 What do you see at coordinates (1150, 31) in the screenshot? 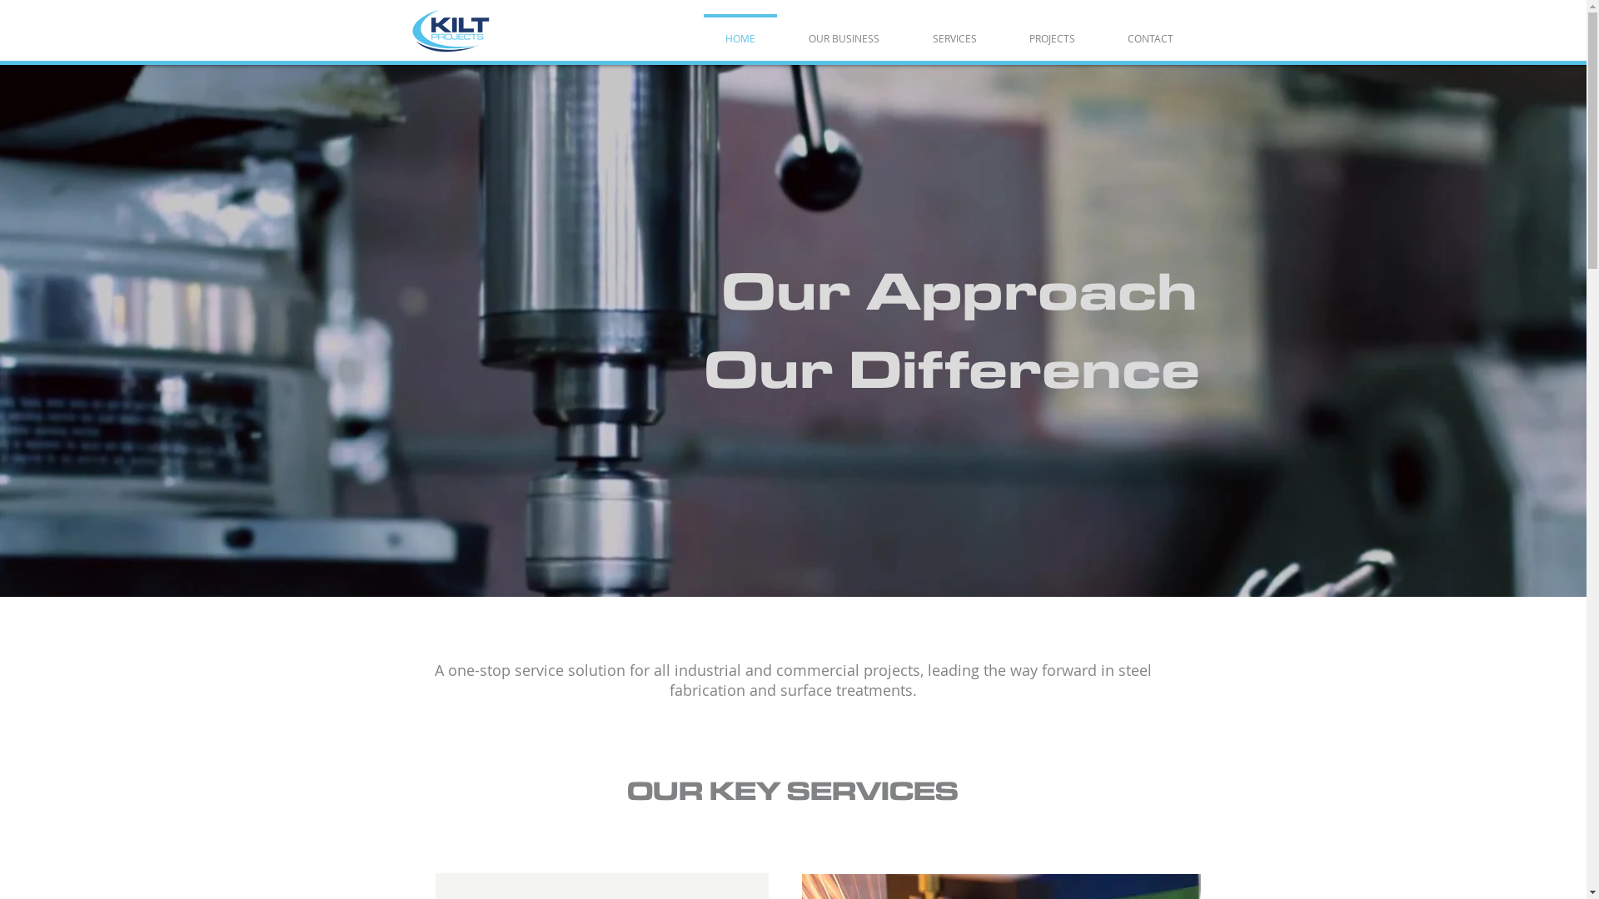
I see `CONTACT` at bounding box center [1150, 31].